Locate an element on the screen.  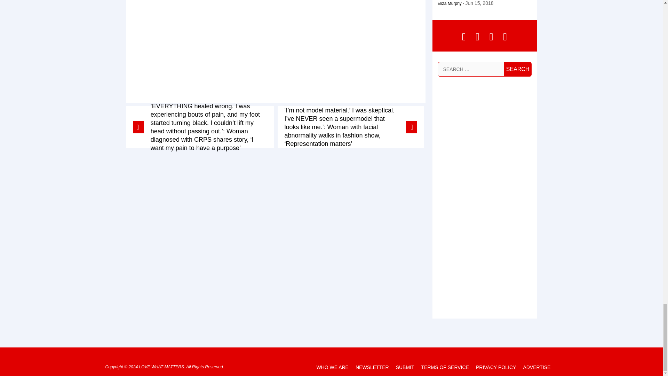
Search is located at coordinates (518, 69).